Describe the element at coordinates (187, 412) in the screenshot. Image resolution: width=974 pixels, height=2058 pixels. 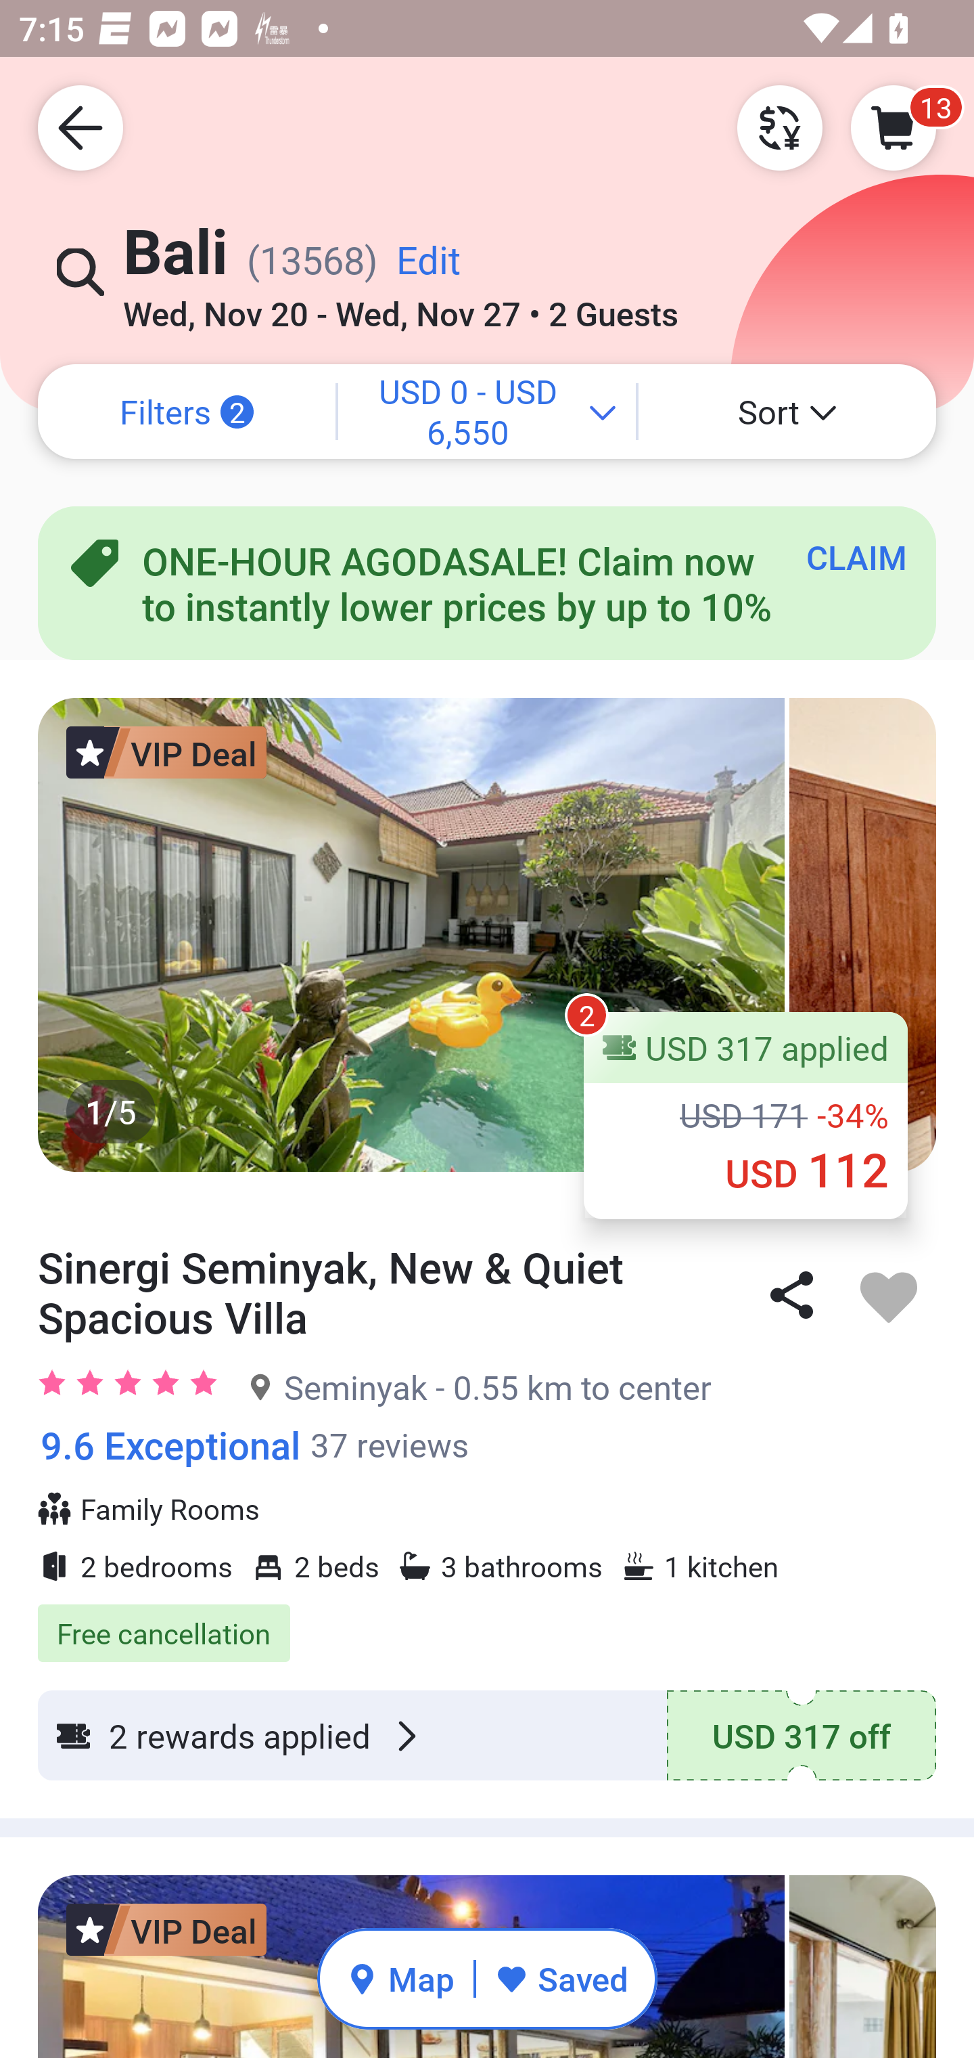
I see `Filters 2` at that location.